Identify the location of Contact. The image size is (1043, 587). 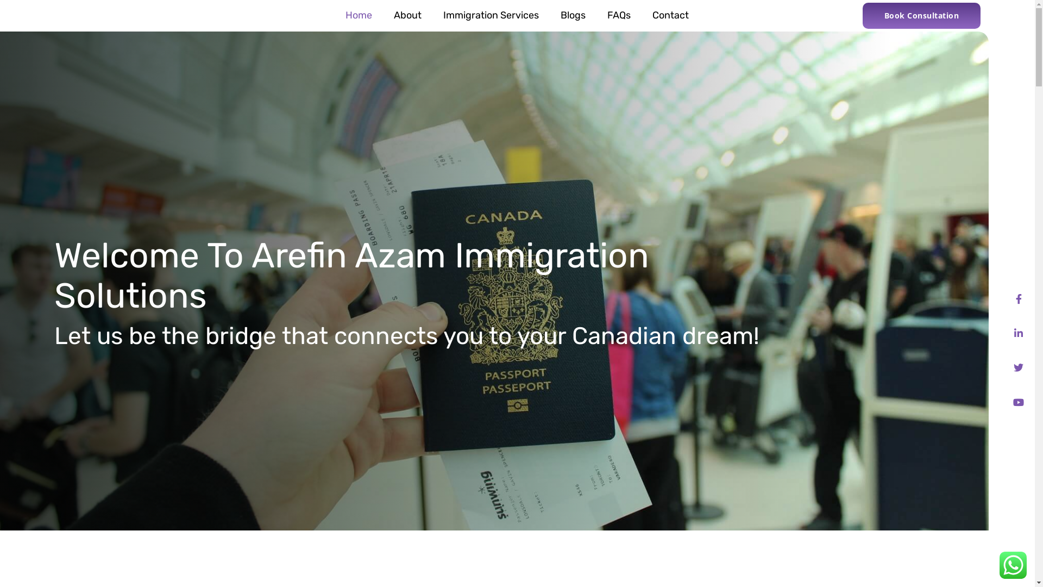
(670, 15).